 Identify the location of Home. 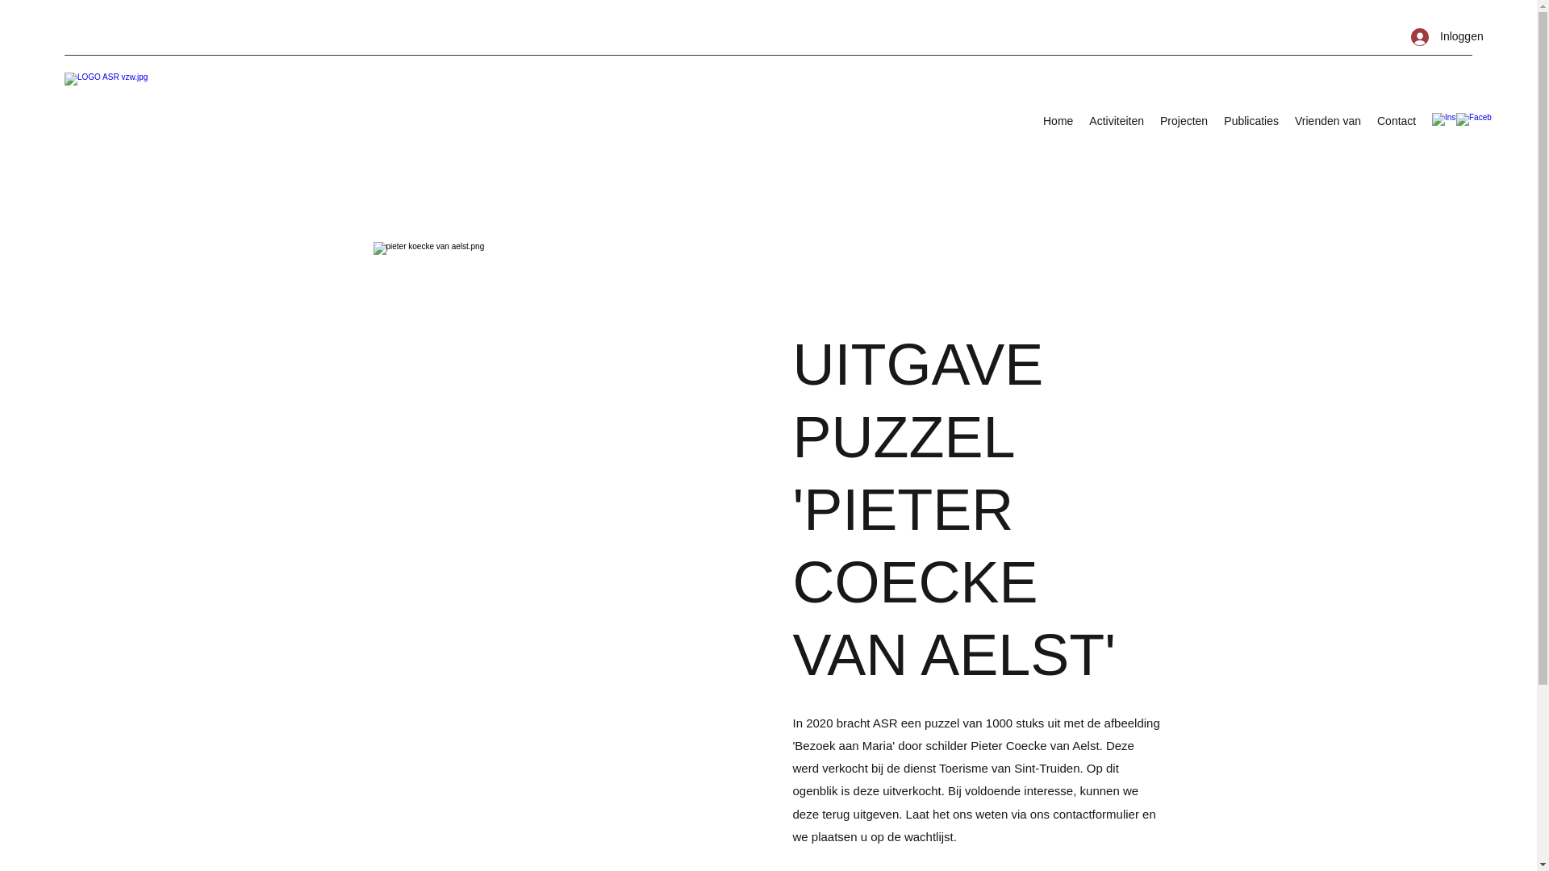
(1058, 121).